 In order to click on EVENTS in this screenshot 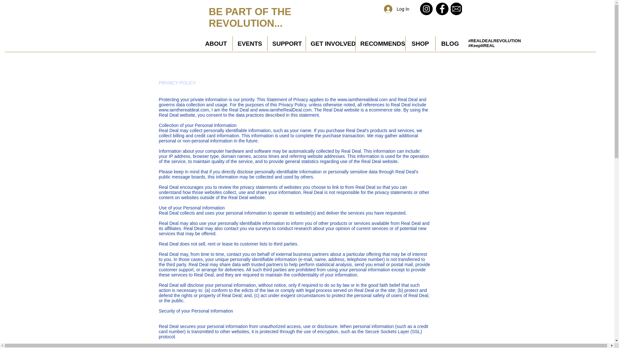, I will do `click(250, 43)`.